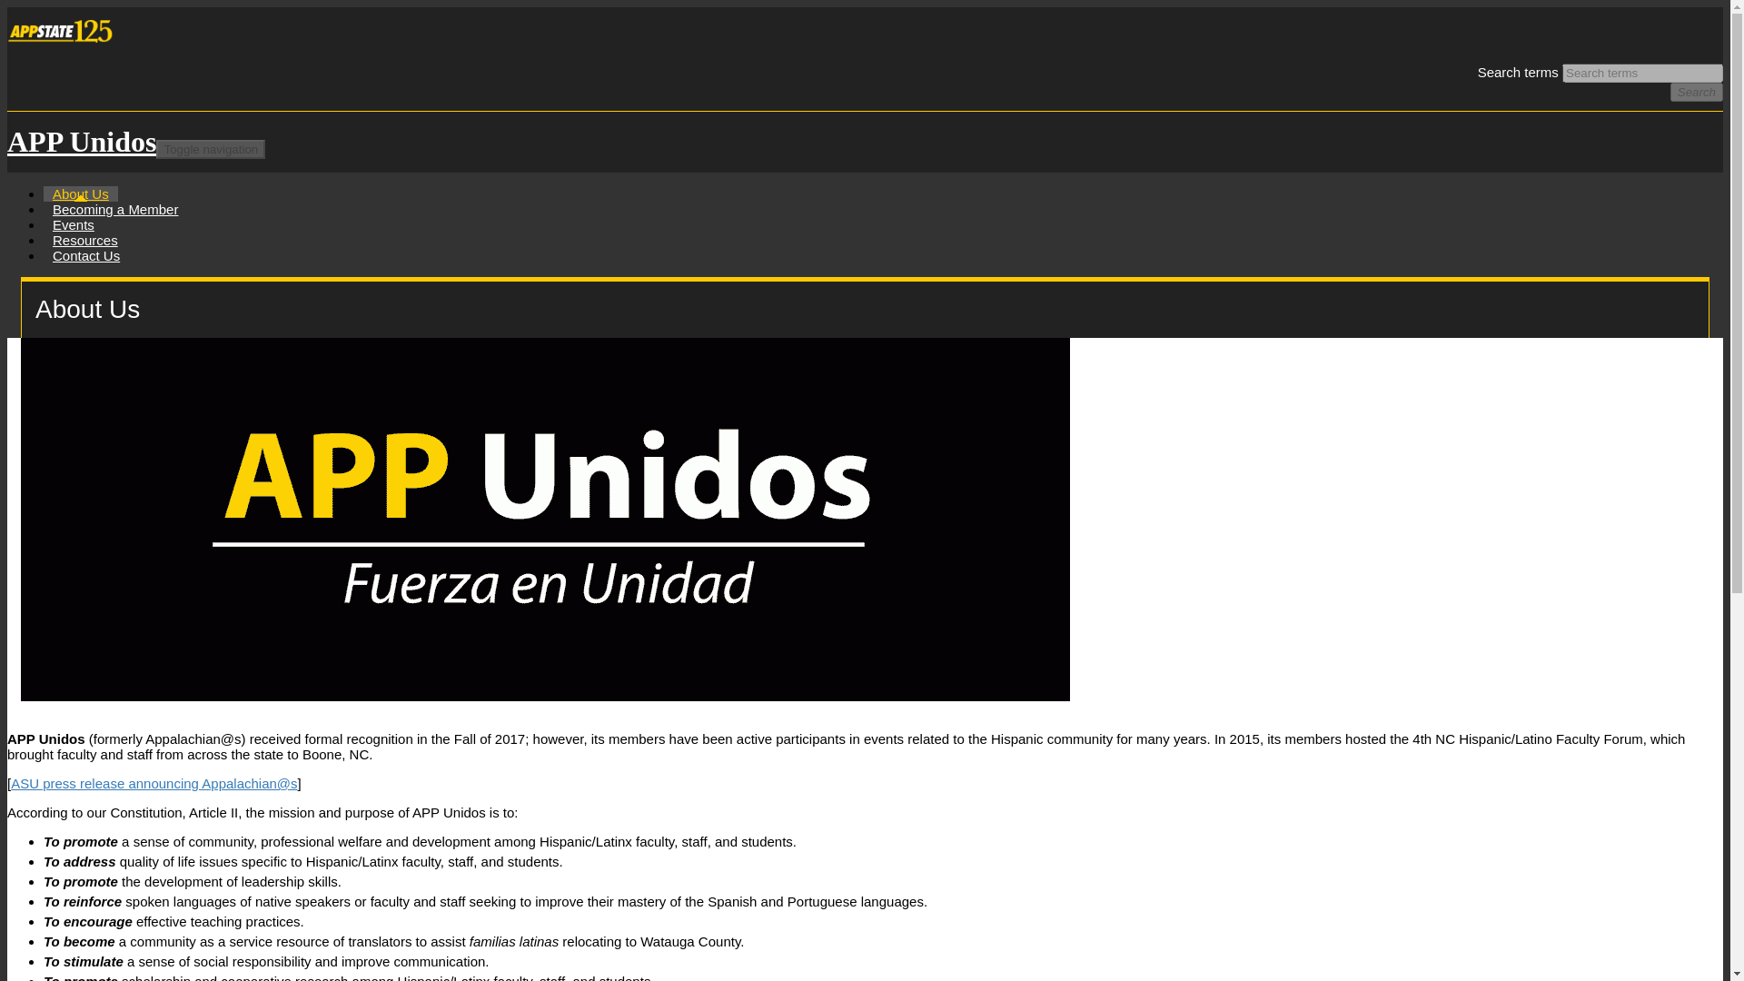 This screenshot has height=981, width=1744. I want to click on Appalachian State University, so click(64, 47).